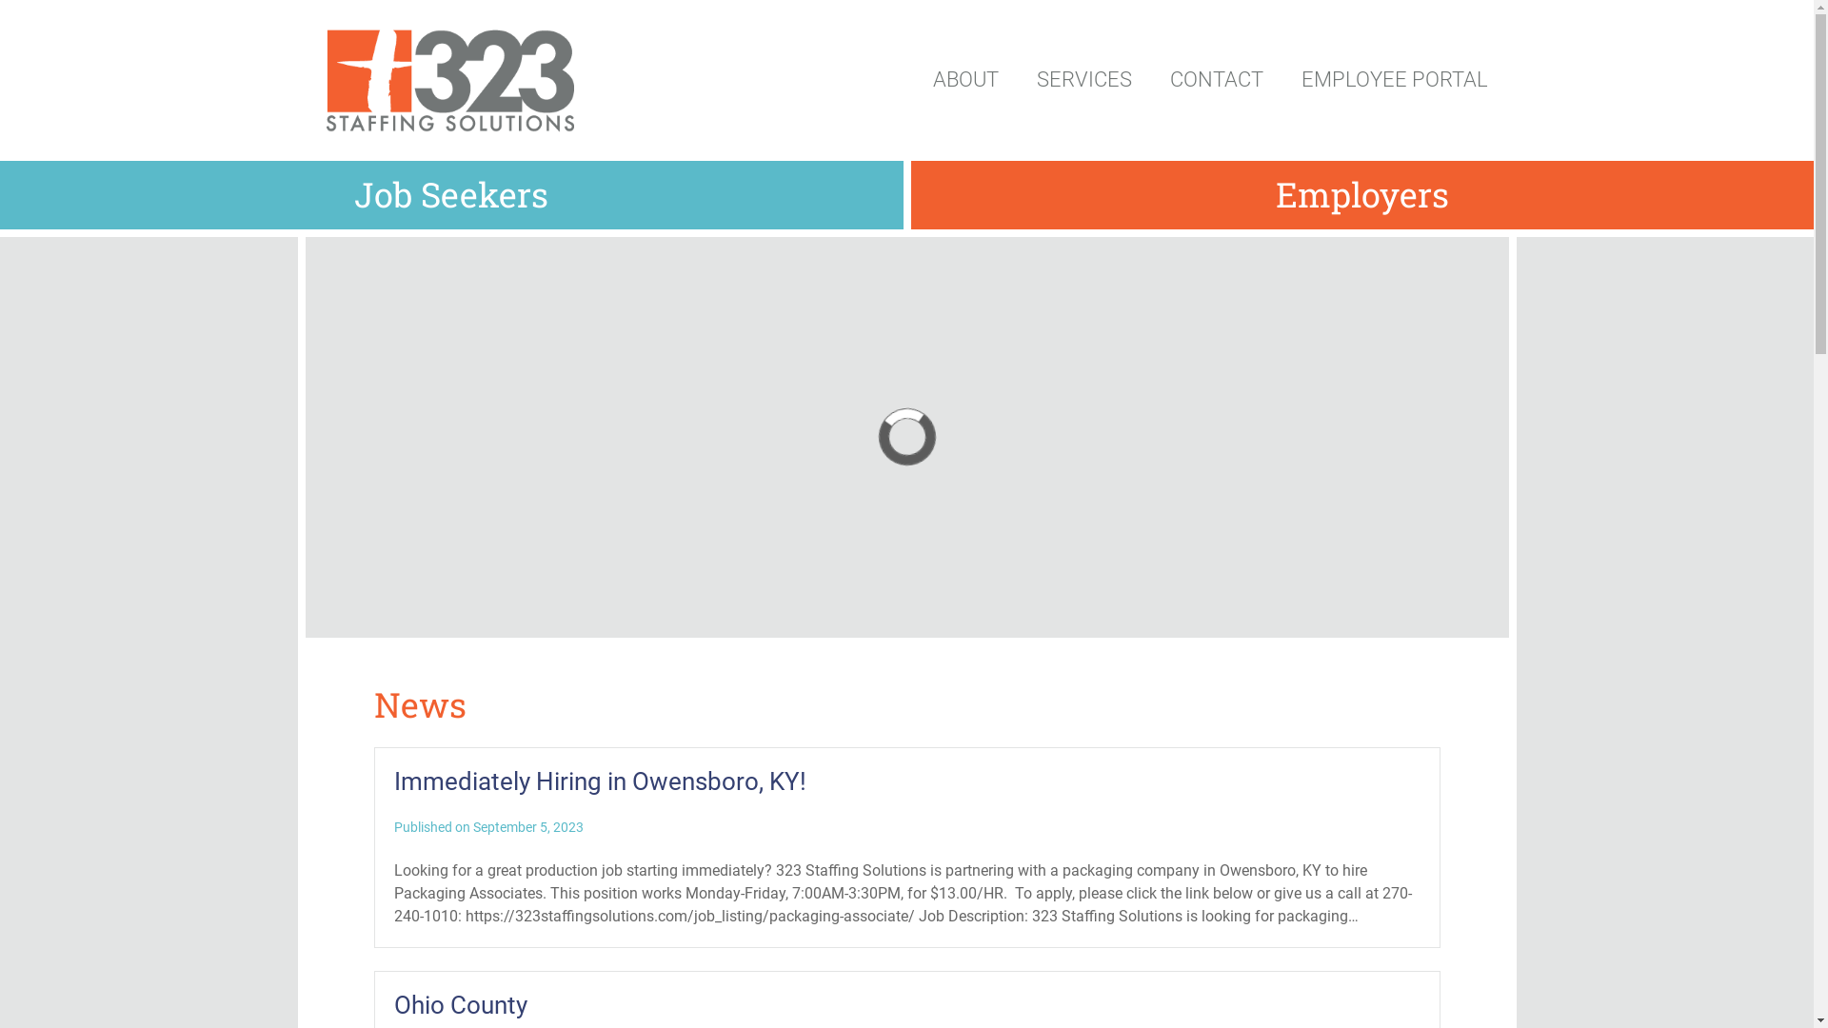 Image resolution: width=1828 pixels, height=1028 pixels. What do you see at coordinates (1216, 80) in the screenshot?
I see `CONTACT` at bounding box center [1216, 80].